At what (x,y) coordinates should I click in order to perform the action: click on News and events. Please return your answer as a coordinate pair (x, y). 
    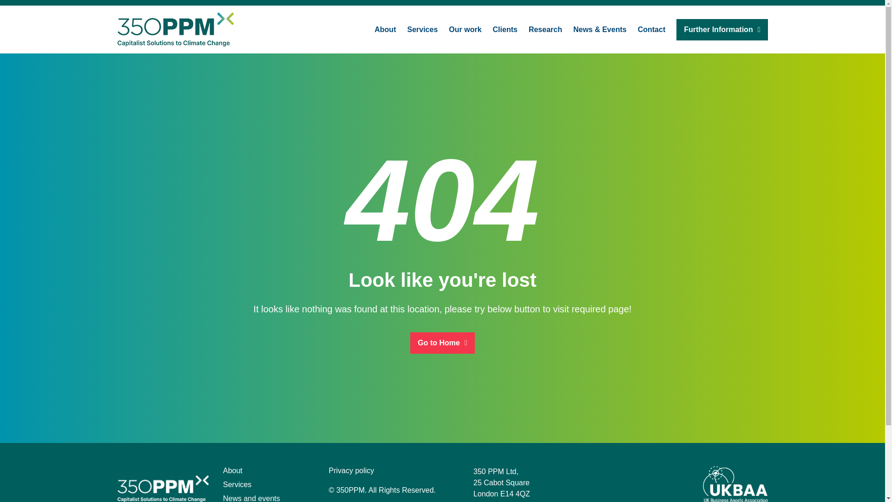
    Looking at the image, I should click on (251, 498).